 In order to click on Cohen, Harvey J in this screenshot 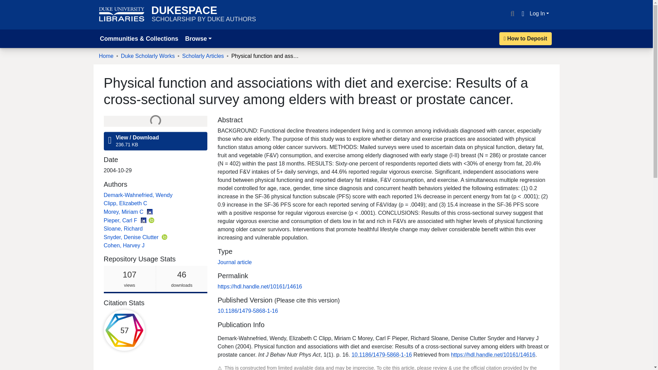, I will do `click(121, 221)`.